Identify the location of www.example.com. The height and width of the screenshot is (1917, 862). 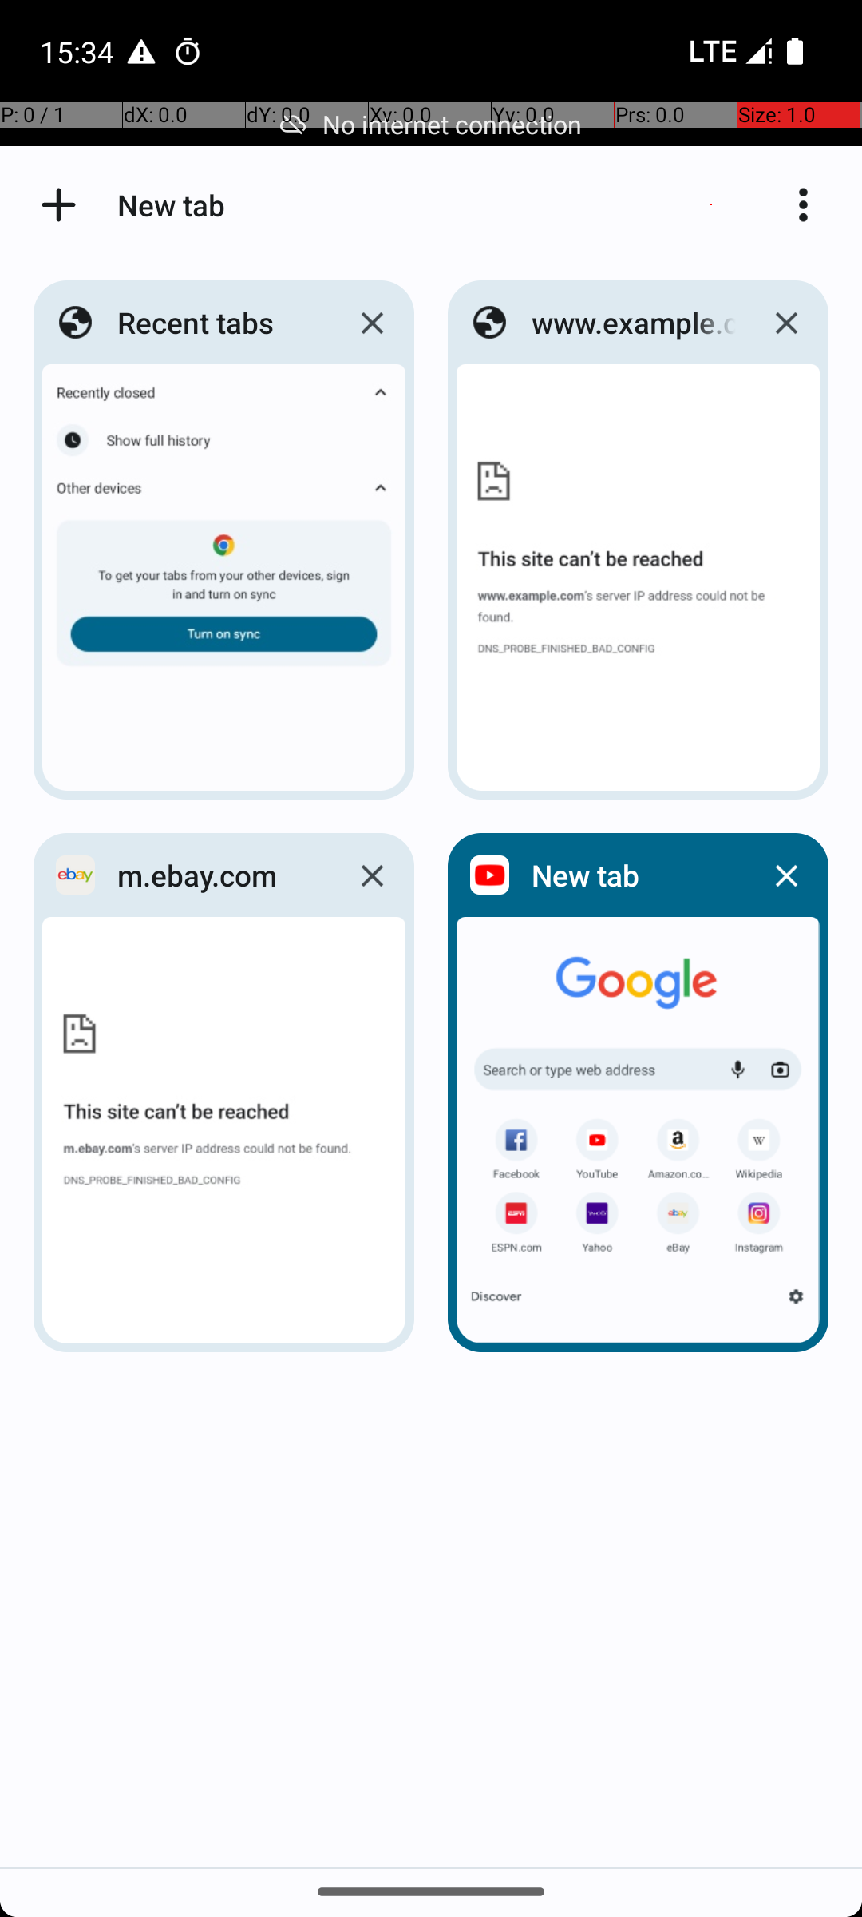
(634, 323).